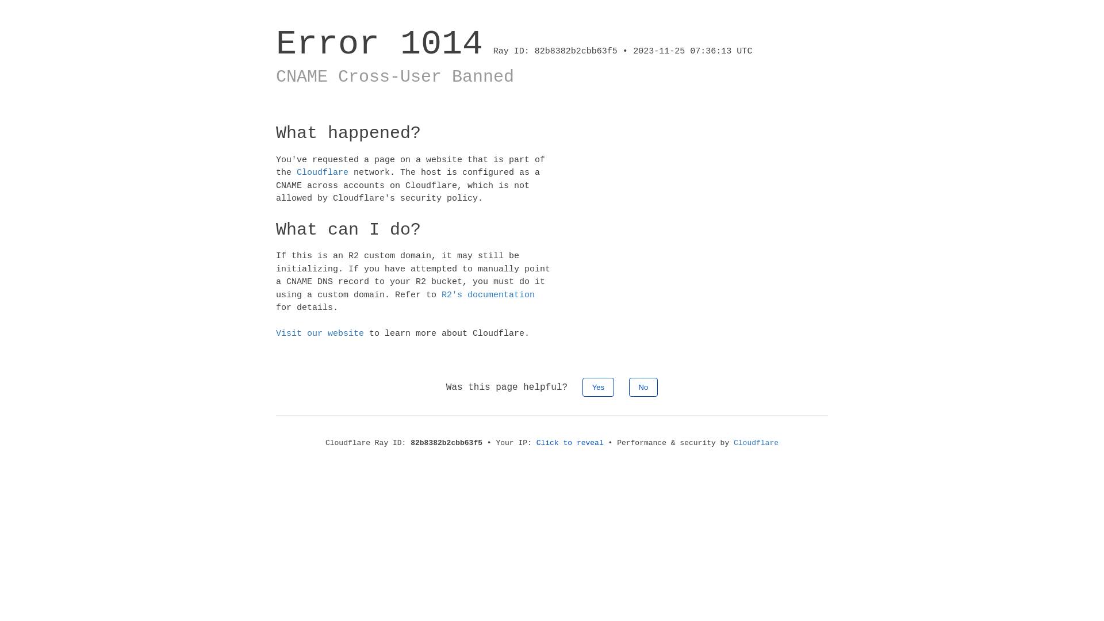  I want to click on R2's documentation, so click(488, 294).